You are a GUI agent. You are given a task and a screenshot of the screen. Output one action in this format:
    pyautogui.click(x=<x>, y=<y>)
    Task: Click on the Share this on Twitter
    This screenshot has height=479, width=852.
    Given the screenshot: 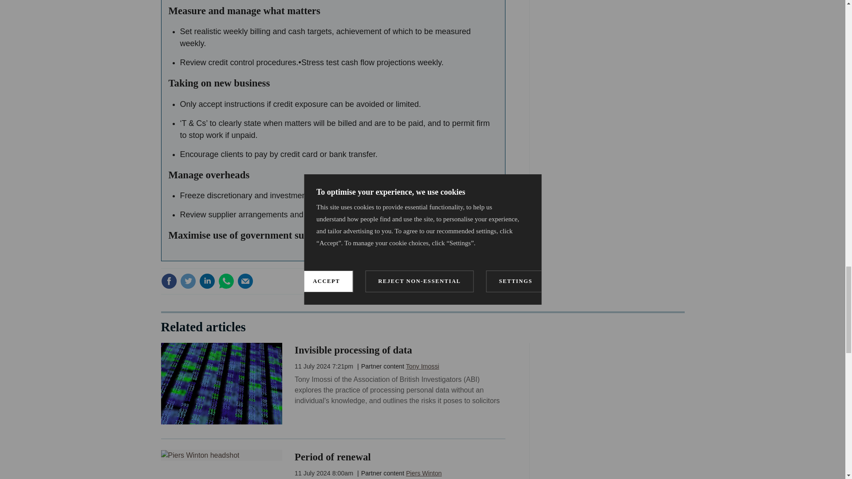 What is the action you would take?
    pyautogui.click(x=188, y=281)
    